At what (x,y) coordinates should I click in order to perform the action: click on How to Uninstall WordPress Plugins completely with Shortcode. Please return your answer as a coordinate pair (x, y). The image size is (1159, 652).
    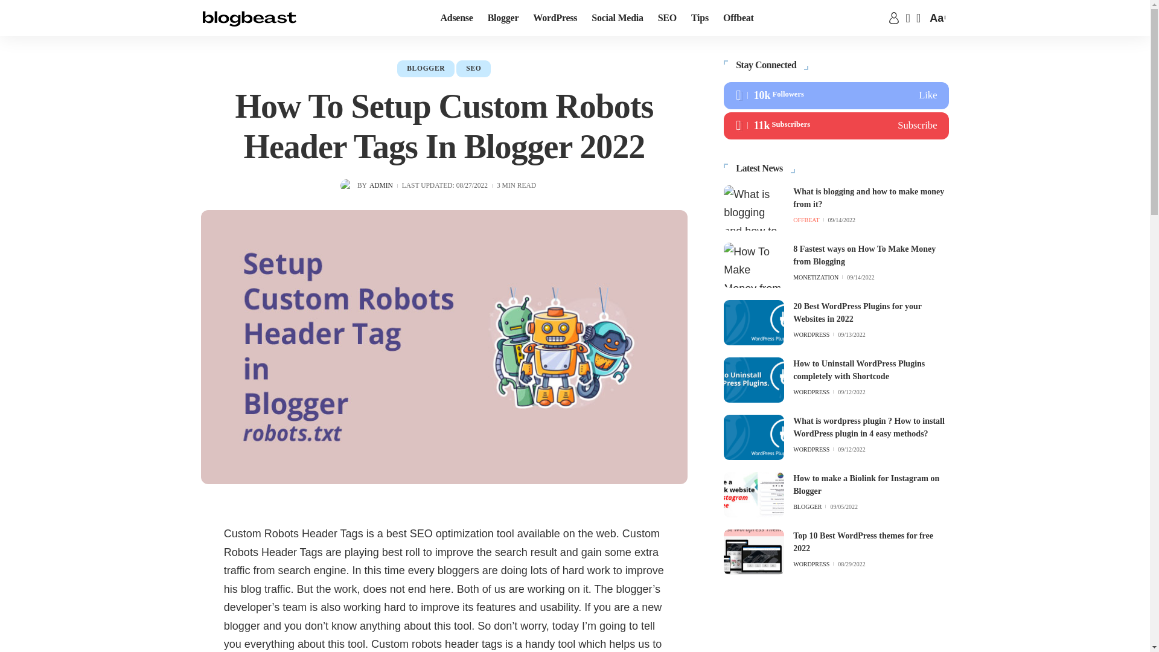
    Looking at the image, I should click on (753, 380).